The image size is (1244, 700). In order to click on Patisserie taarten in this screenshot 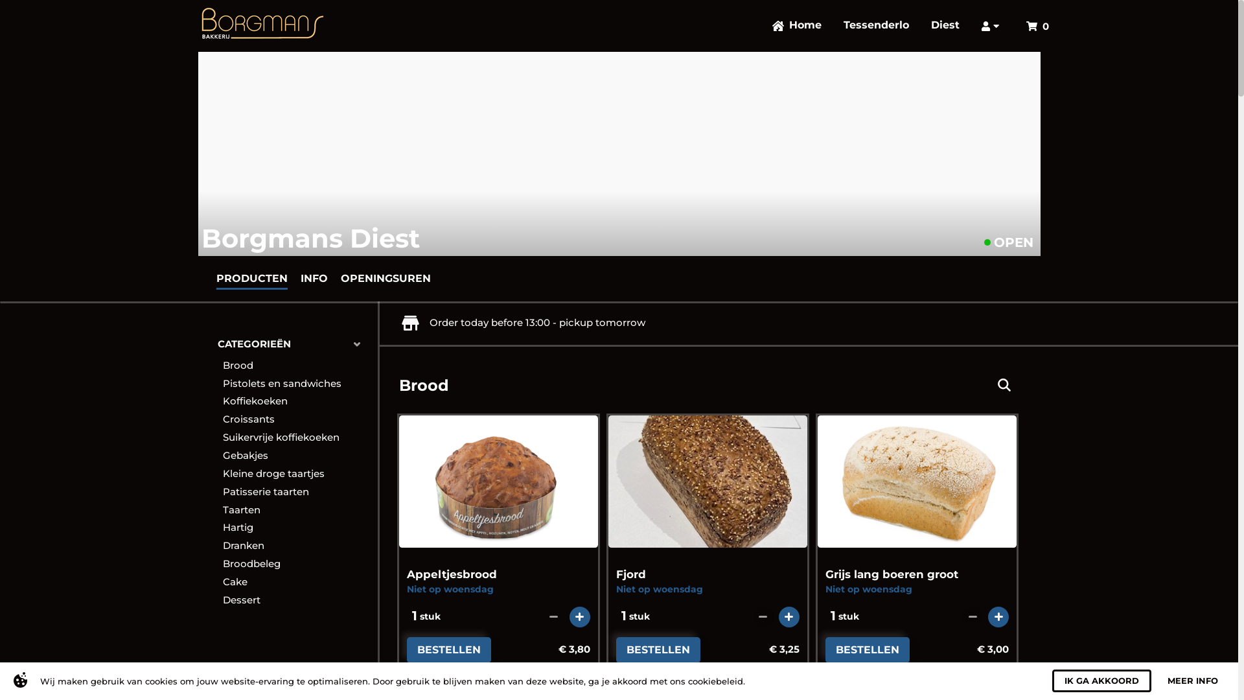, I will do `click(297, 492)`.